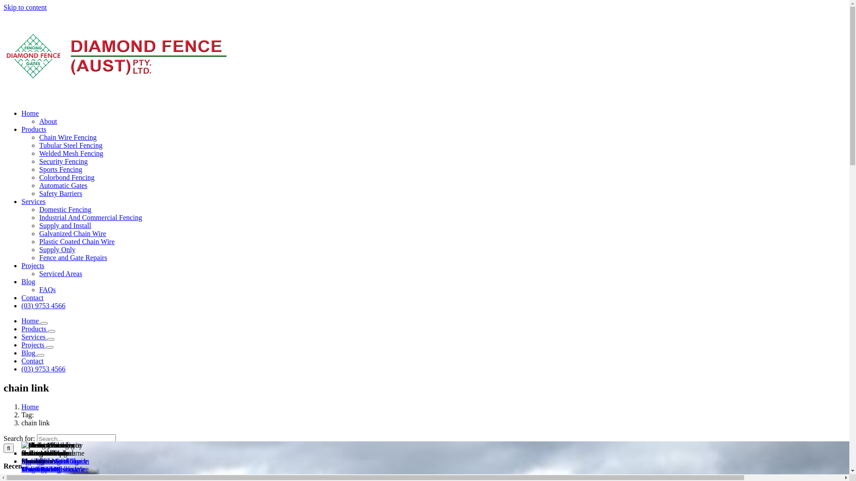  Describe the element at coordinates (47, 289) in the screenshot. I see `FAQs` at that location.